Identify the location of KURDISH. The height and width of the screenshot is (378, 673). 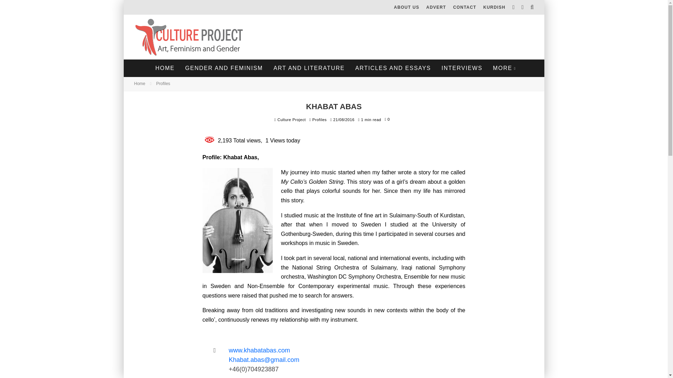
(494, 7).